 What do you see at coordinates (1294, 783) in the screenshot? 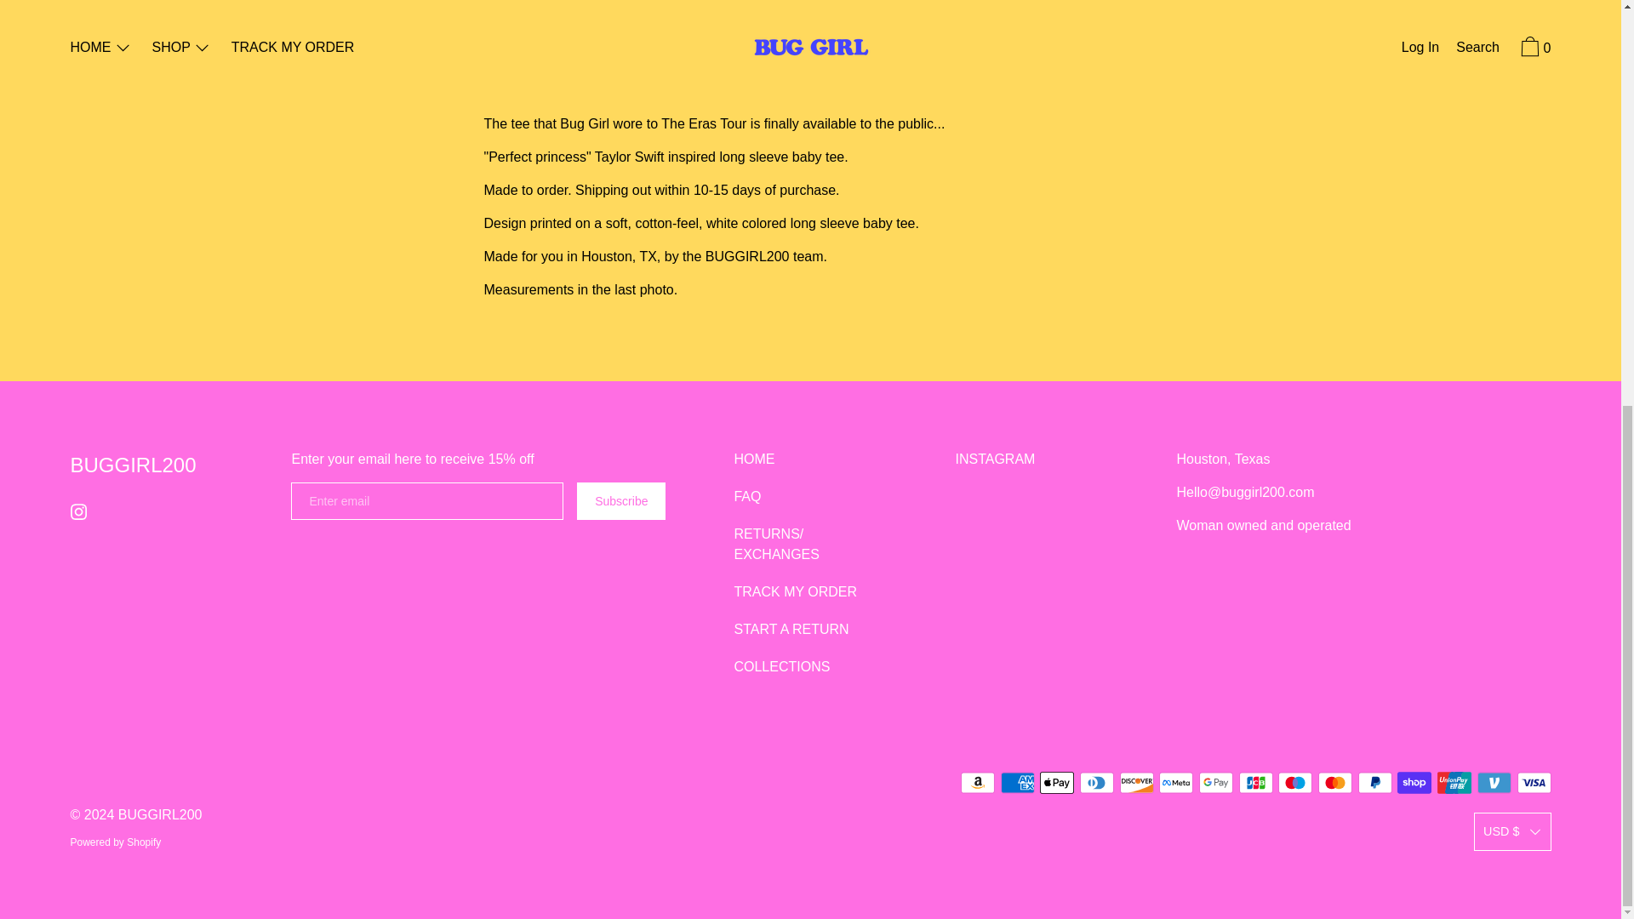
I see `Maestro` at bounding box center [1294, 783].